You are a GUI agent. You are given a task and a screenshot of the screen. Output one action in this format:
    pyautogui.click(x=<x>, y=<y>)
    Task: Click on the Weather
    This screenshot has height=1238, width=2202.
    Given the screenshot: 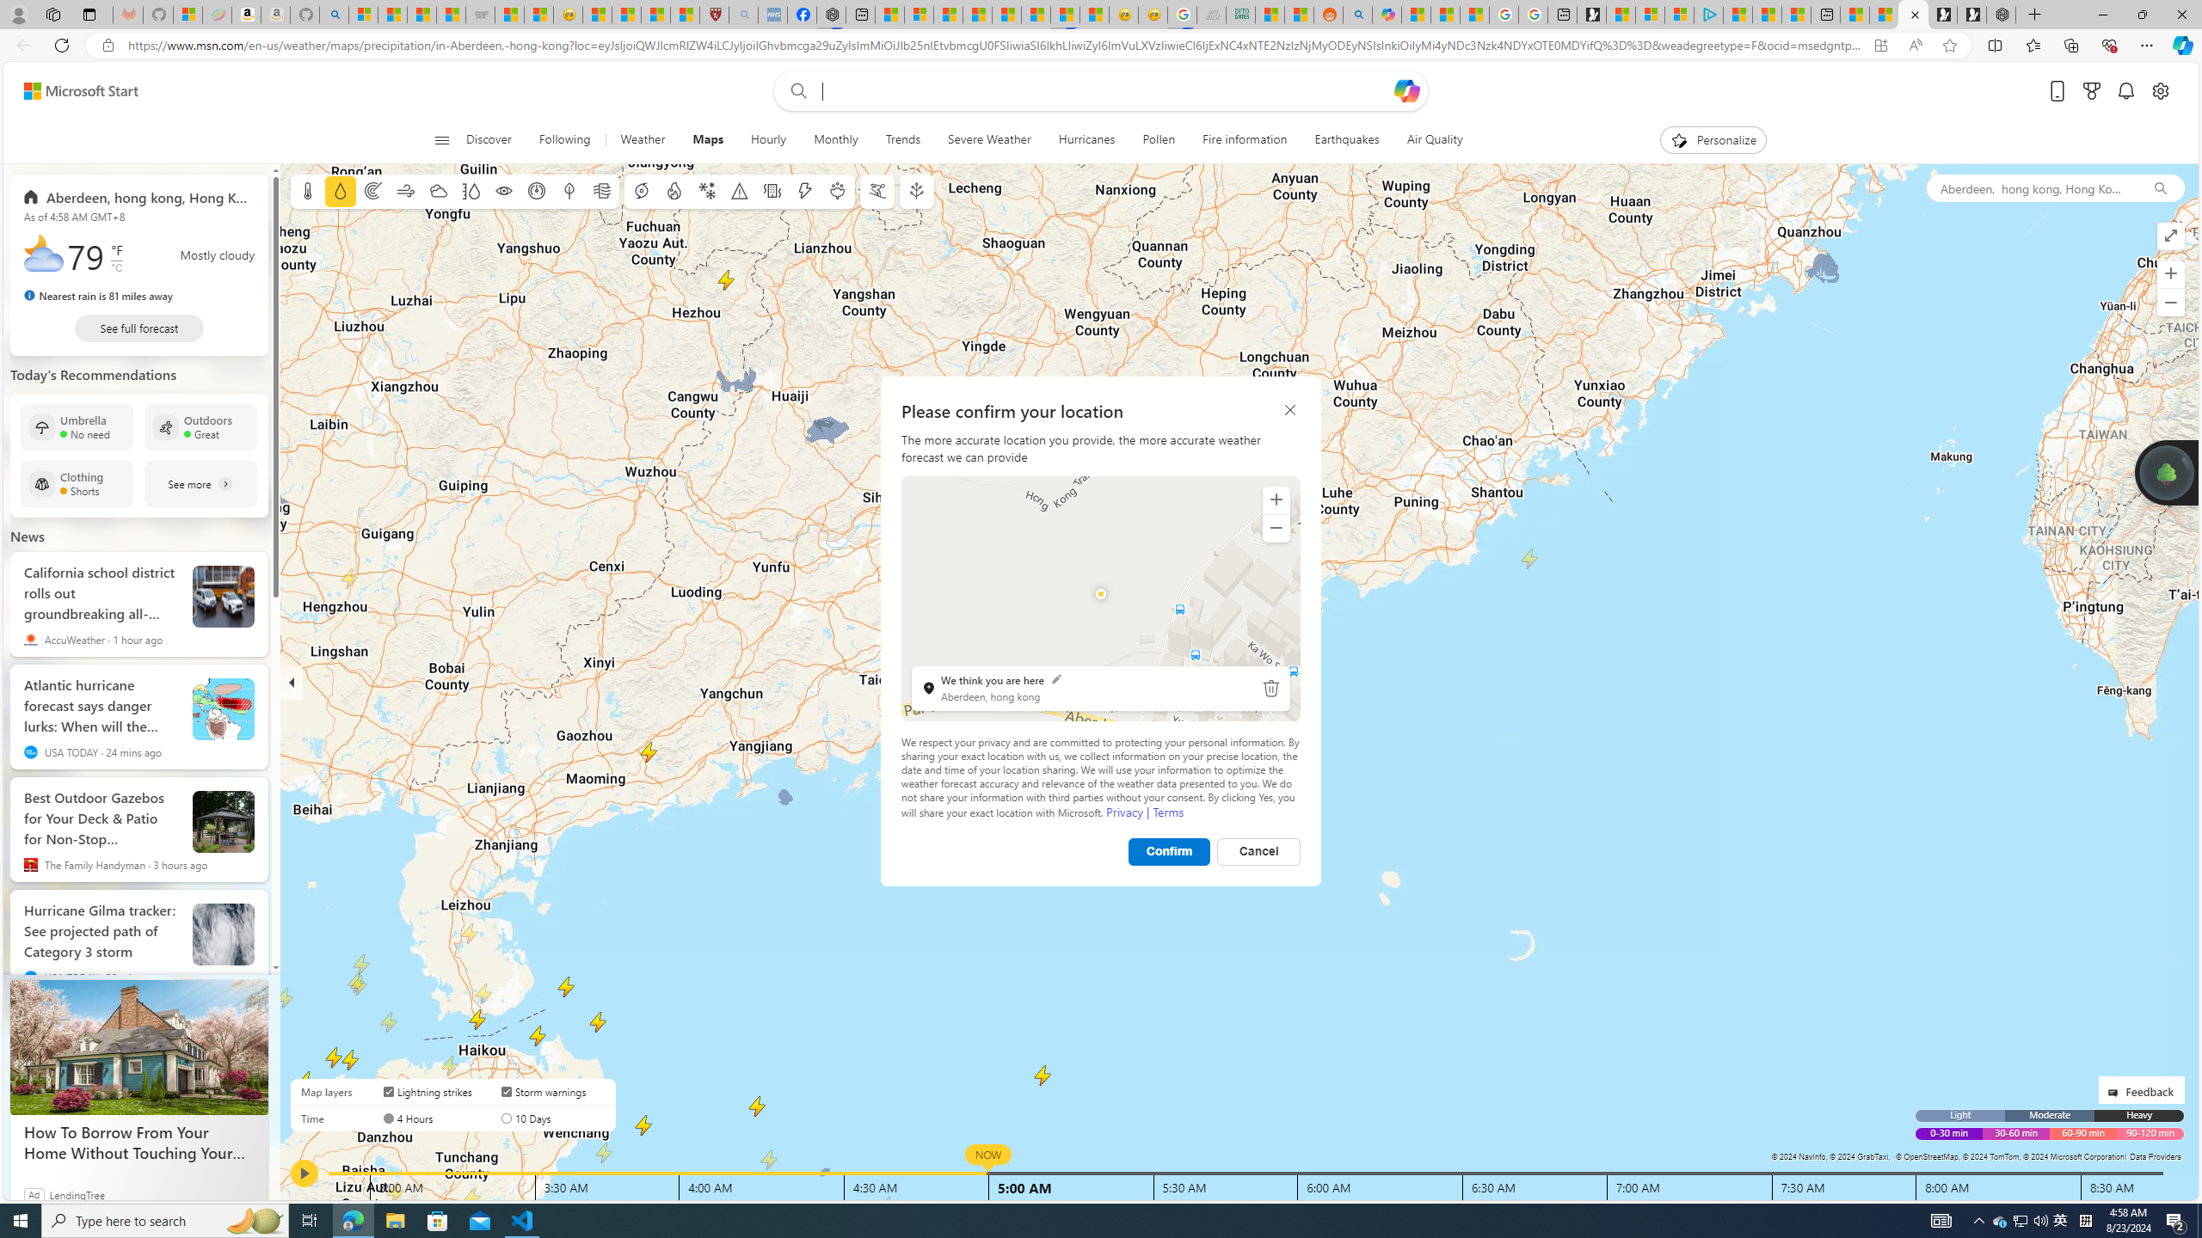 What is the action you would take?
    pyautogui.click(x=643, y=140)
    